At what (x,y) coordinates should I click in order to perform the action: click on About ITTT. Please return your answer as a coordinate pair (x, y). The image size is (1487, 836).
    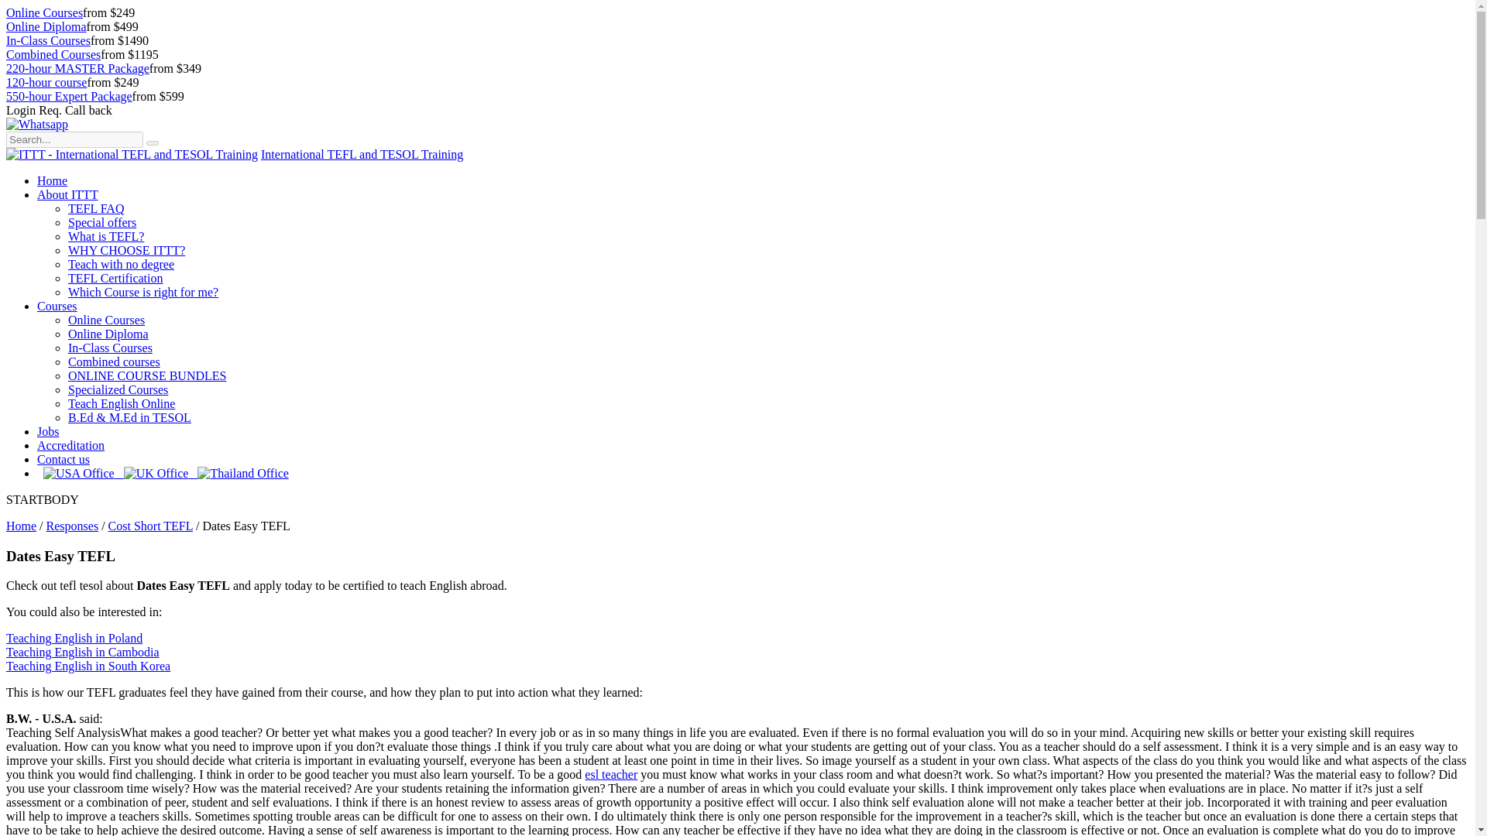
    Looking at the image, I should click on (67, 195).